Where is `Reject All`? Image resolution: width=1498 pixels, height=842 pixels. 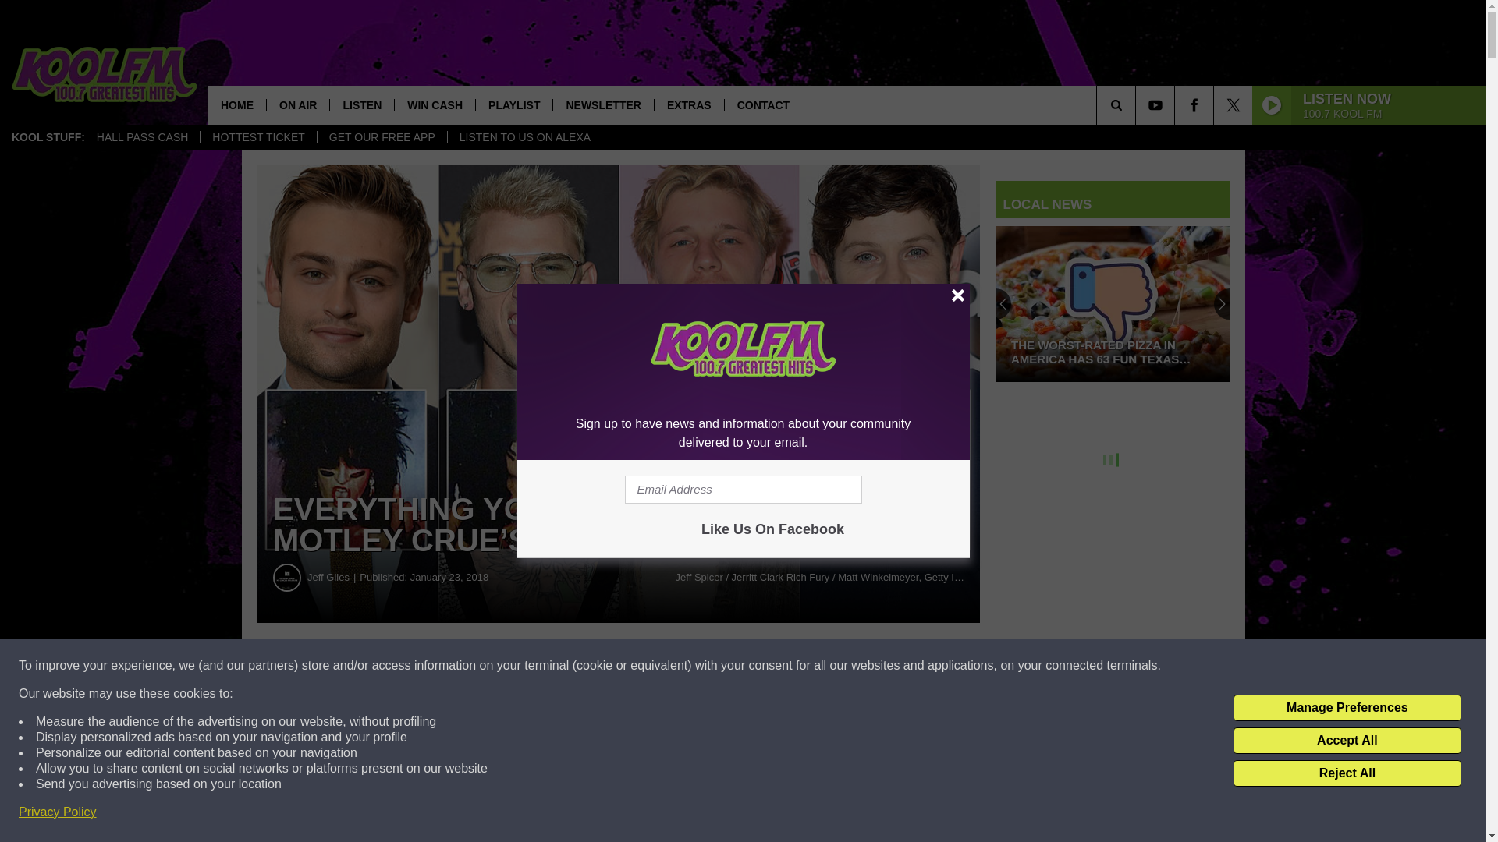
Reject All is located at coordinates (1347, 773).